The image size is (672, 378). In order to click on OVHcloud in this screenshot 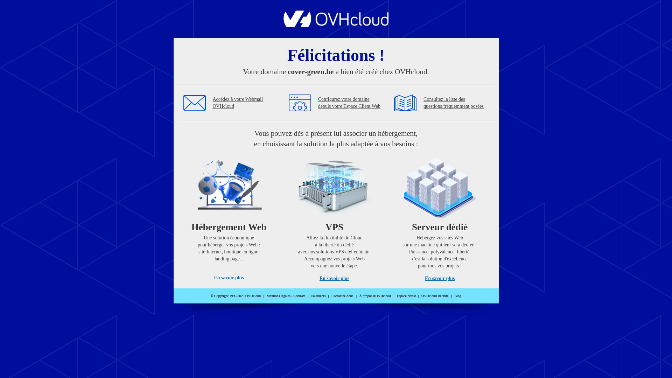, I will do `click(336, 25)`.